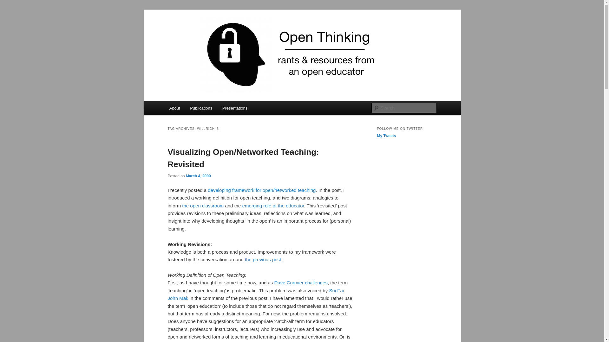 Image resolution: width=609 pixels, height=342 pixels. What do you see at coordinates (273, 206) in the screenshot?
I see `emerging role of the educator` at bounding box center [273, 206].